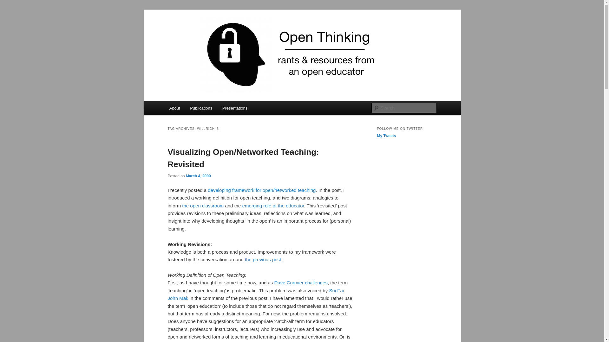 Image resolution: width=609 pixels, height=342 pixels. What do you see at coordinates (273, 206) in the screenshot?
I see `emerging role of the educator` at bounding box center [273, 206].